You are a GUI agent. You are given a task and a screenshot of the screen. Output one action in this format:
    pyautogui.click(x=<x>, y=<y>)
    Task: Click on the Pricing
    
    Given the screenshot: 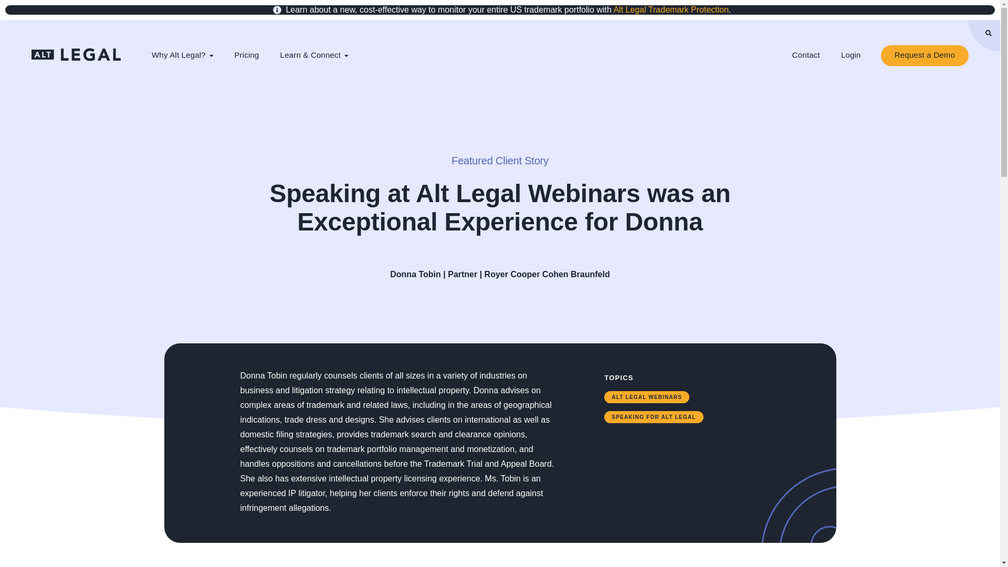 What is the action you would take?
    pyautogui.click(x=246, y=56)
    